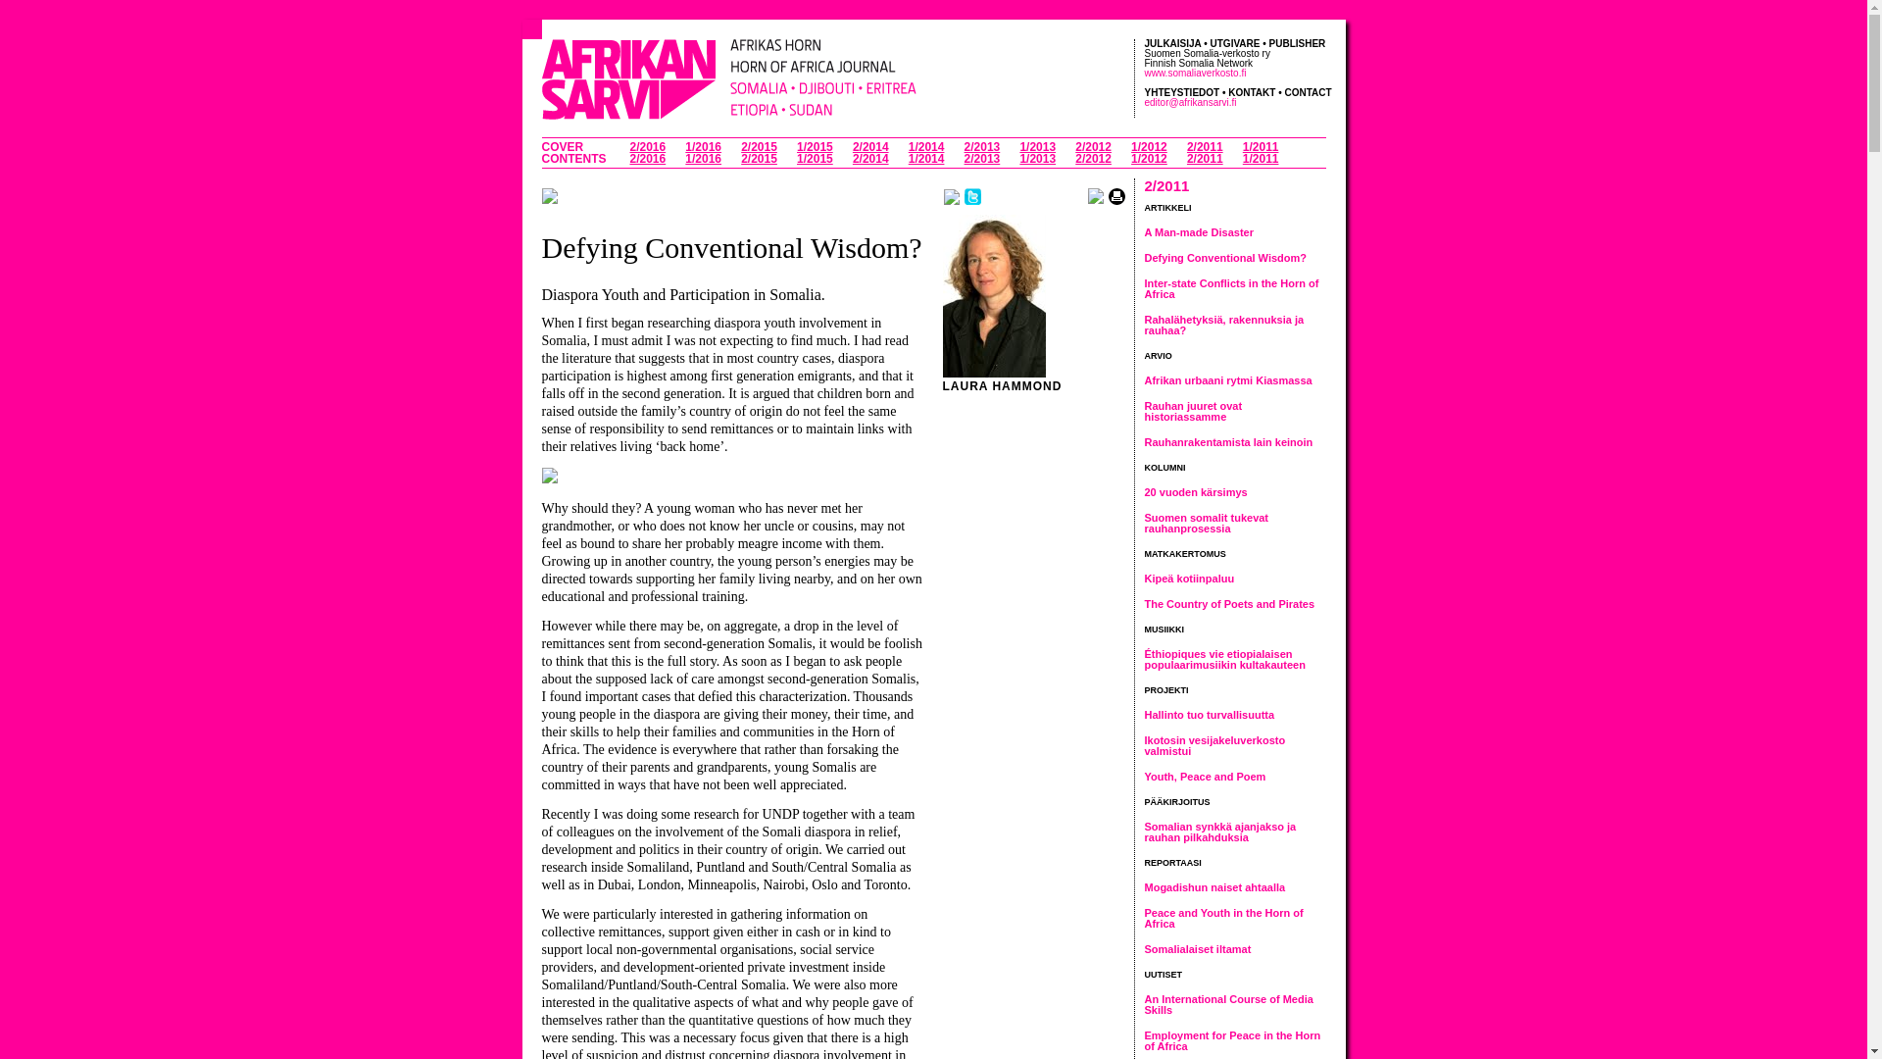 The image size is (1882, 1059). I want to click on A Man-made Disaster, so click(1198, 232).